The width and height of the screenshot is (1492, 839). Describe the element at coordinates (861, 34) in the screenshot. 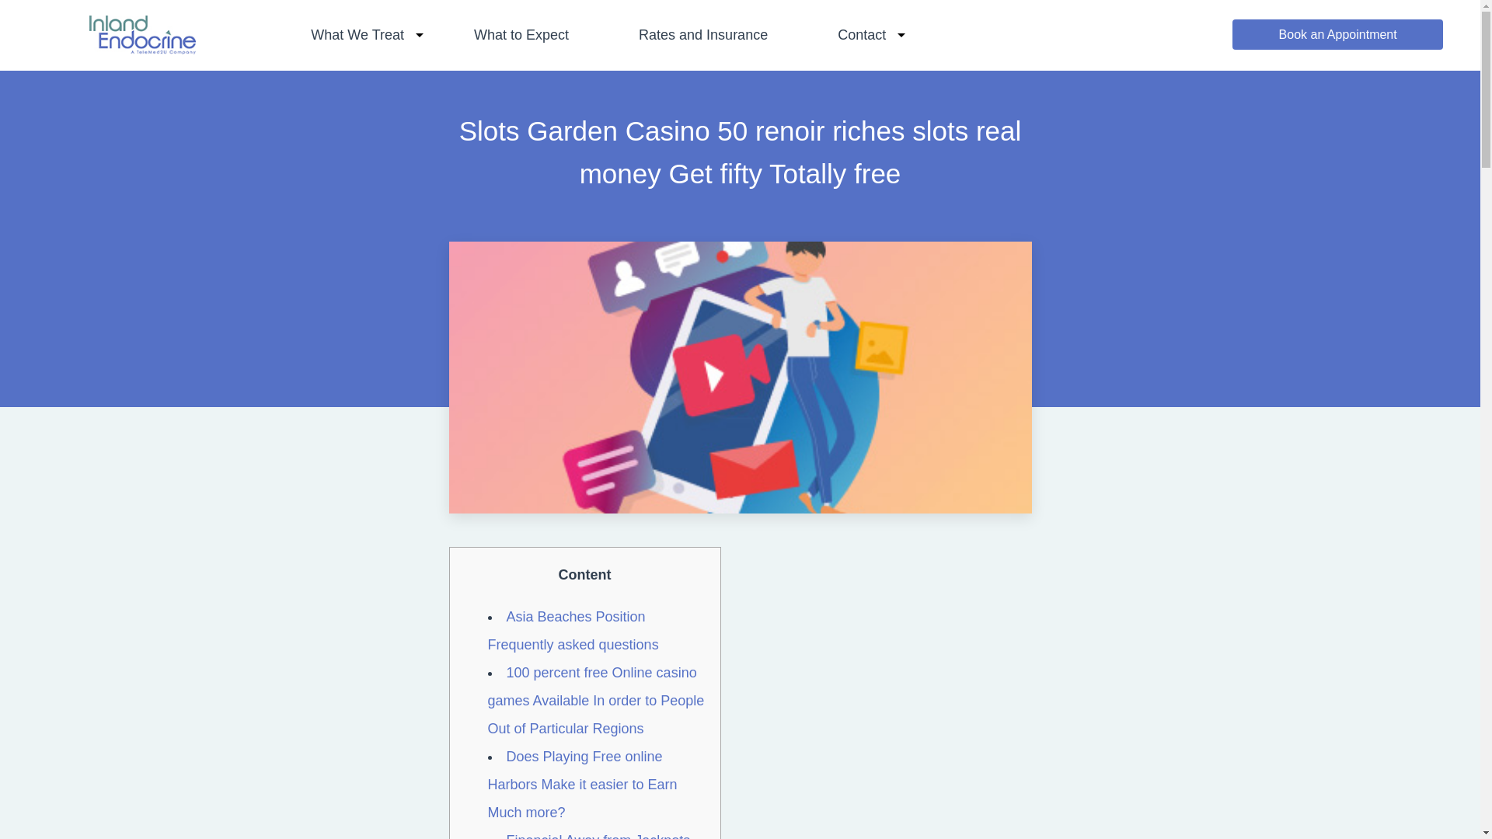

I see `Contact` at that location.